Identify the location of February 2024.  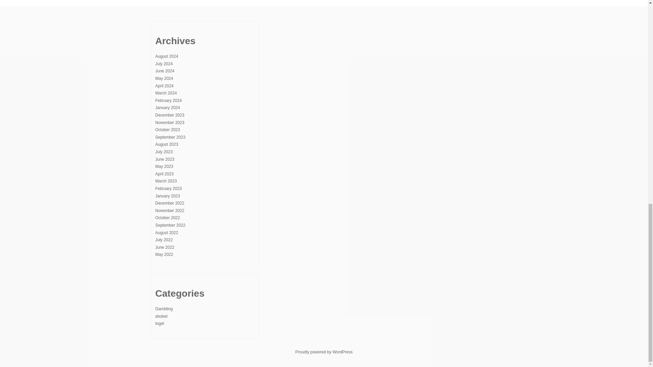
(168, 101).